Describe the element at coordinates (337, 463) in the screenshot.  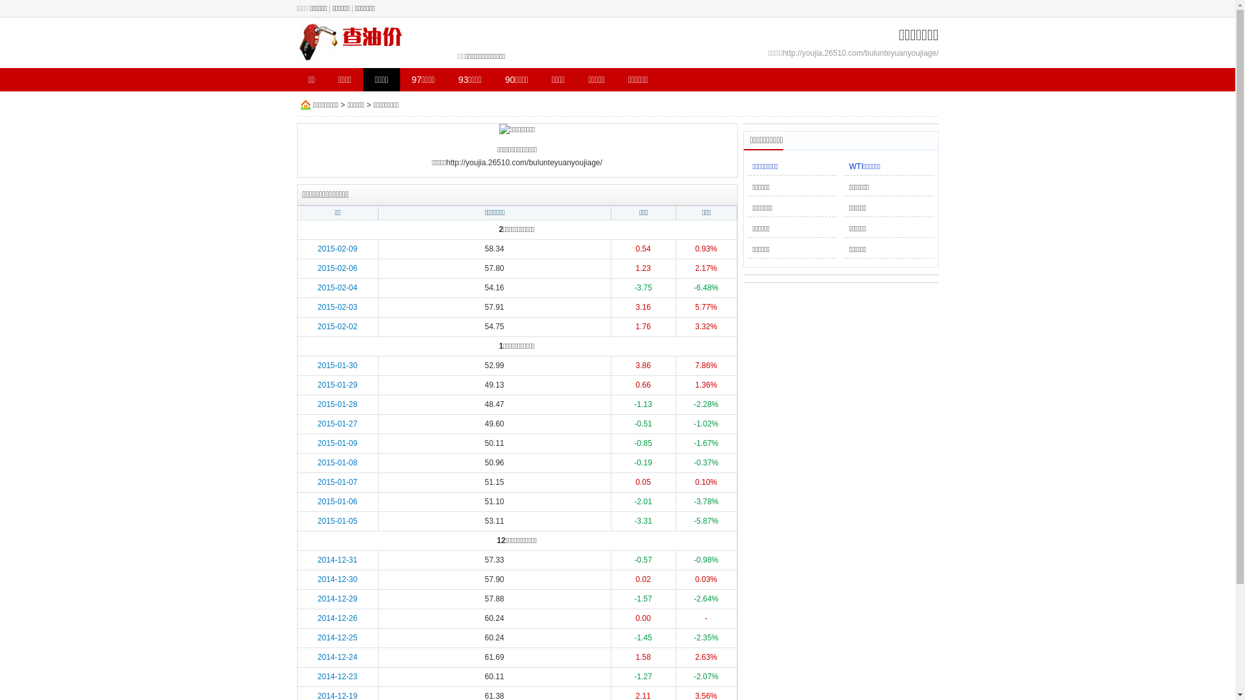
I see `2015-01-08` at that location.